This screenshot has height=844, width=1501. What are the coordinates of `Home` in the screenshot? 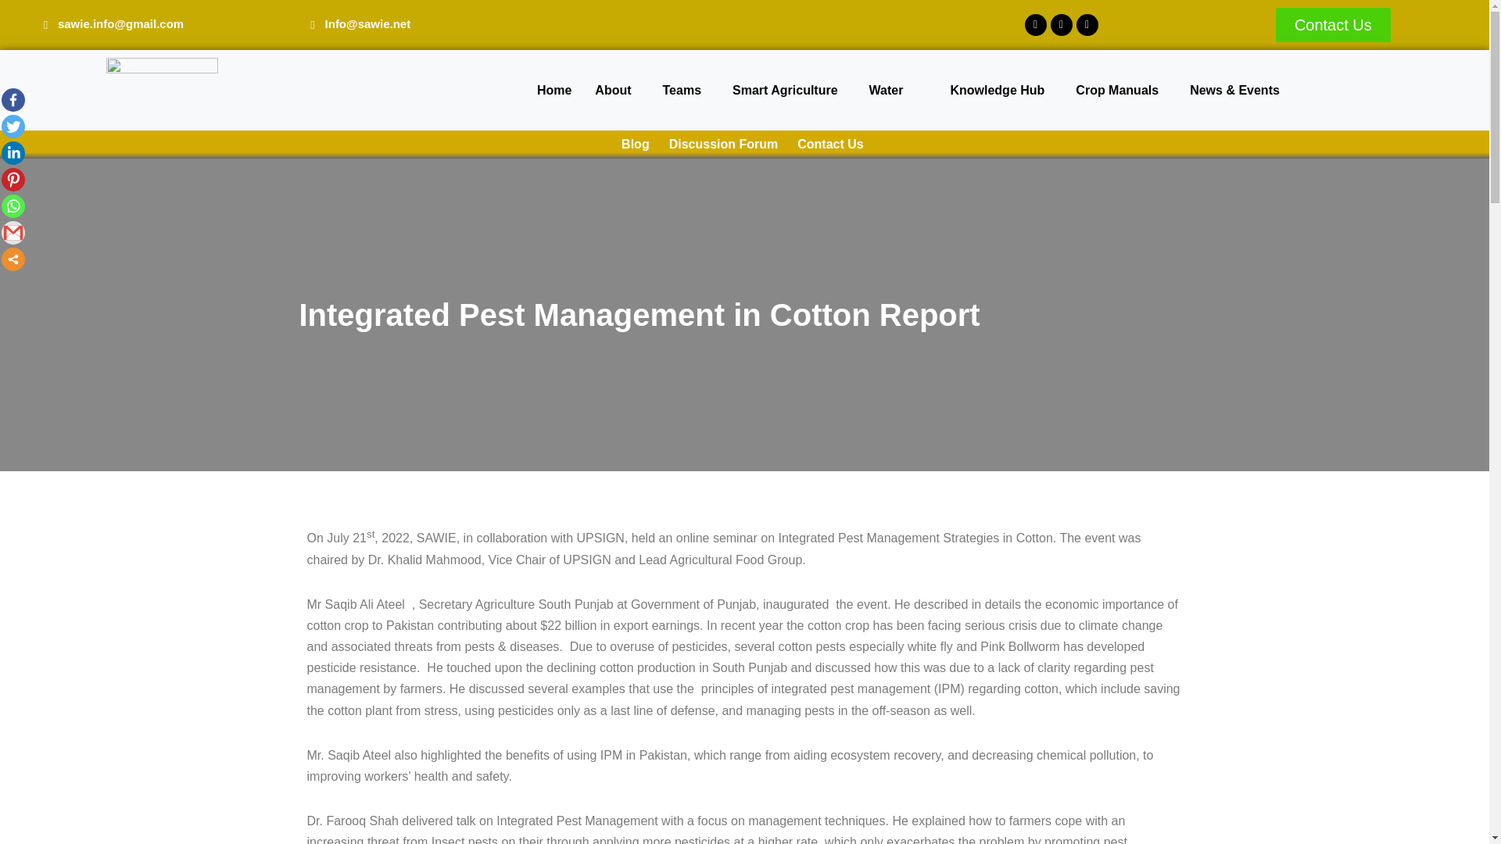 It's located at (554, 89).